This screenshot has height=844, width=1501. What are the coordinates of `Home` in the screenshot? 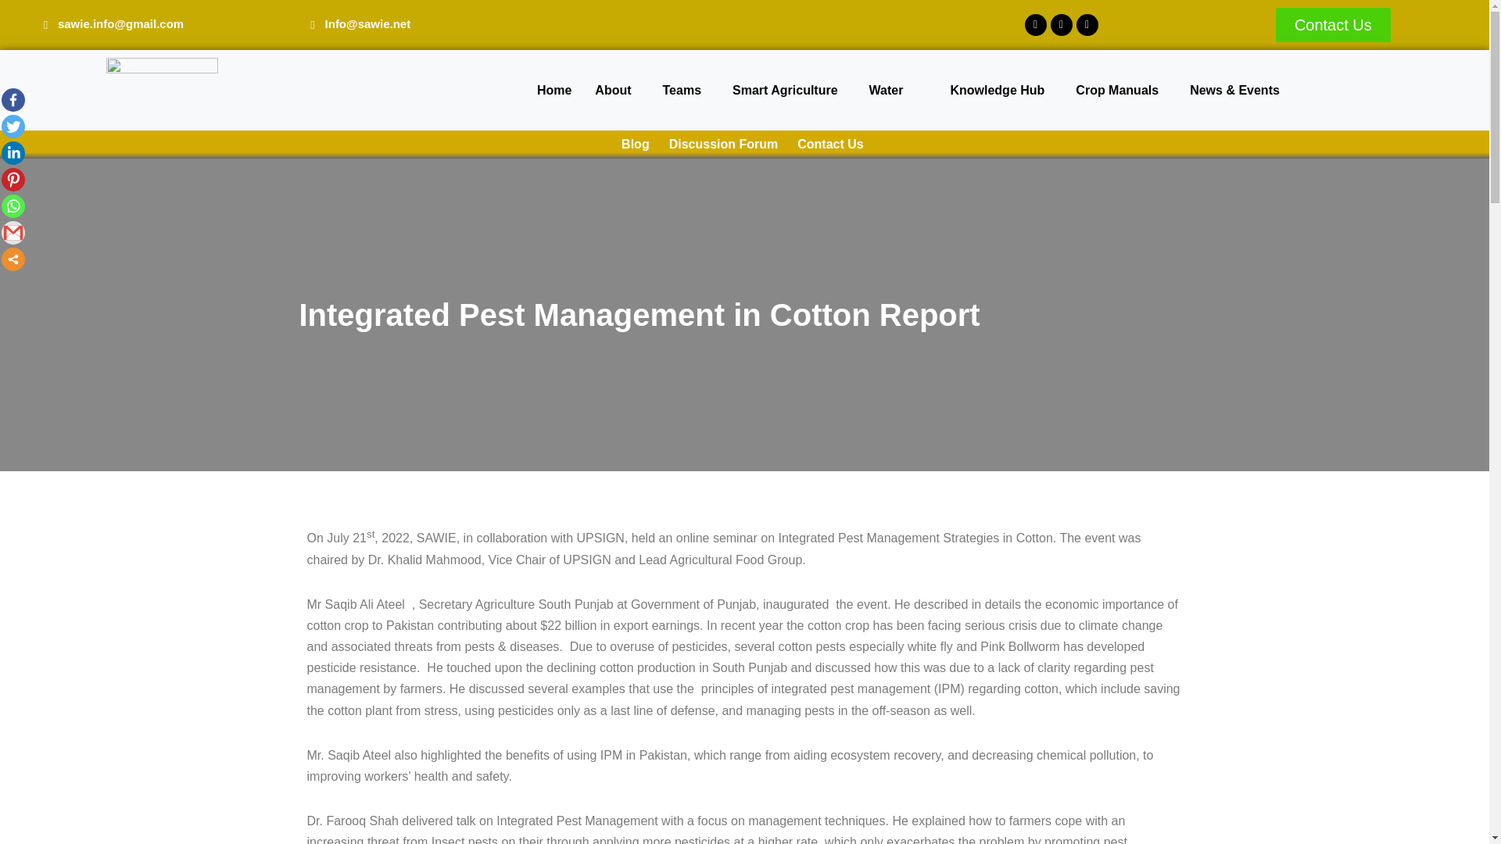 It's located at (554, 89).